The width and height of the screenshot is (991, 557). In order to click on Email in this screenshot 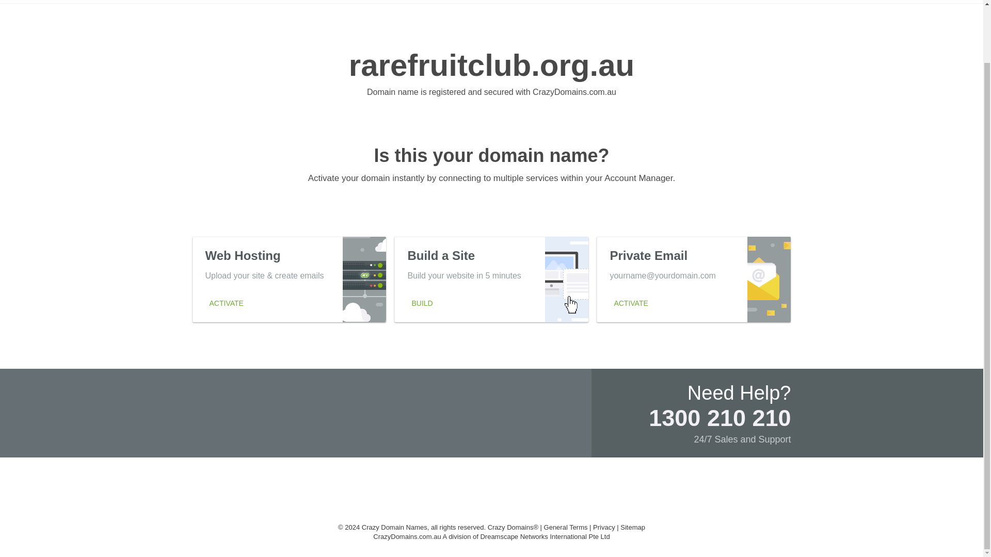, I will do `click(829, 2)`.